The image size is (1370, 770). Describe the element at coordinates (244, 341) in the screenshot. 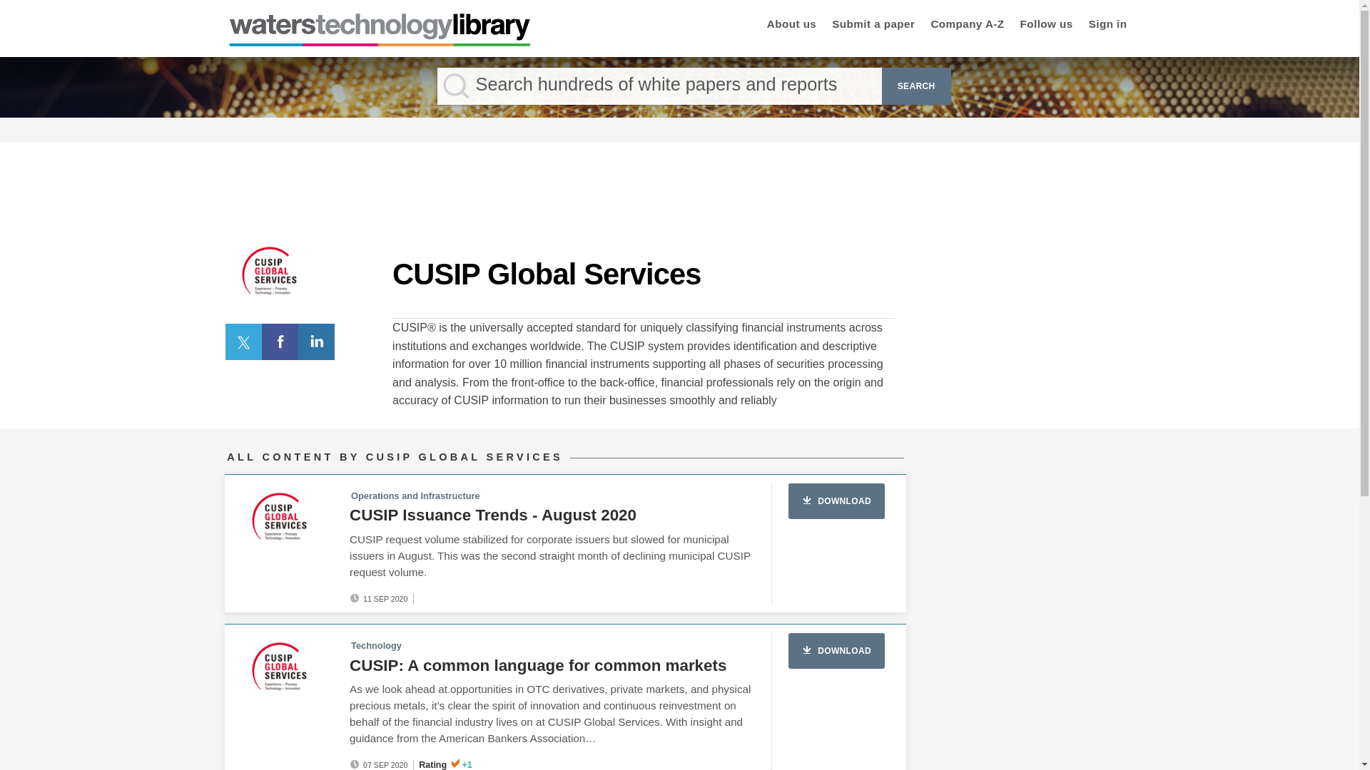

I see `Tweet` at that location.